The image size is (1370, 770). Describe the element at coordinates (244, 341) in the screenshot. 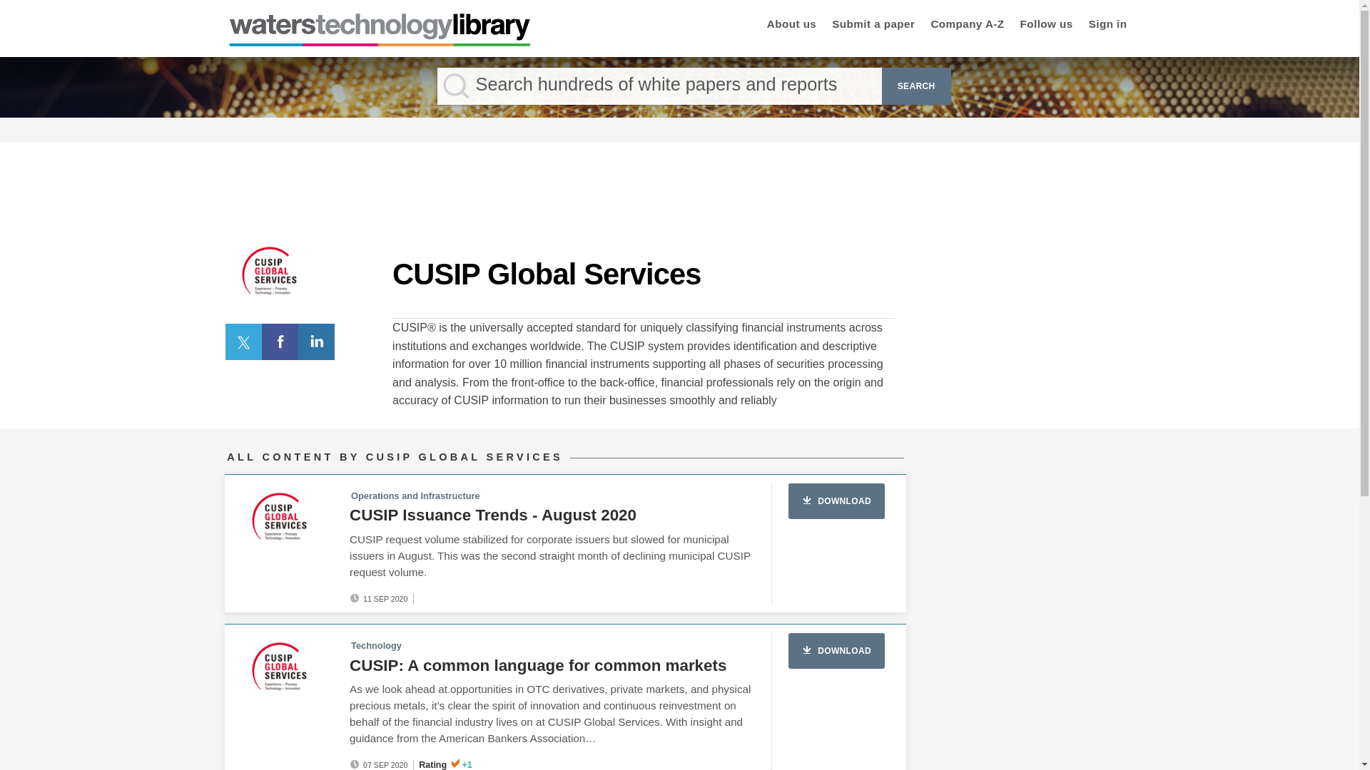

I see `Tweet` at that location.